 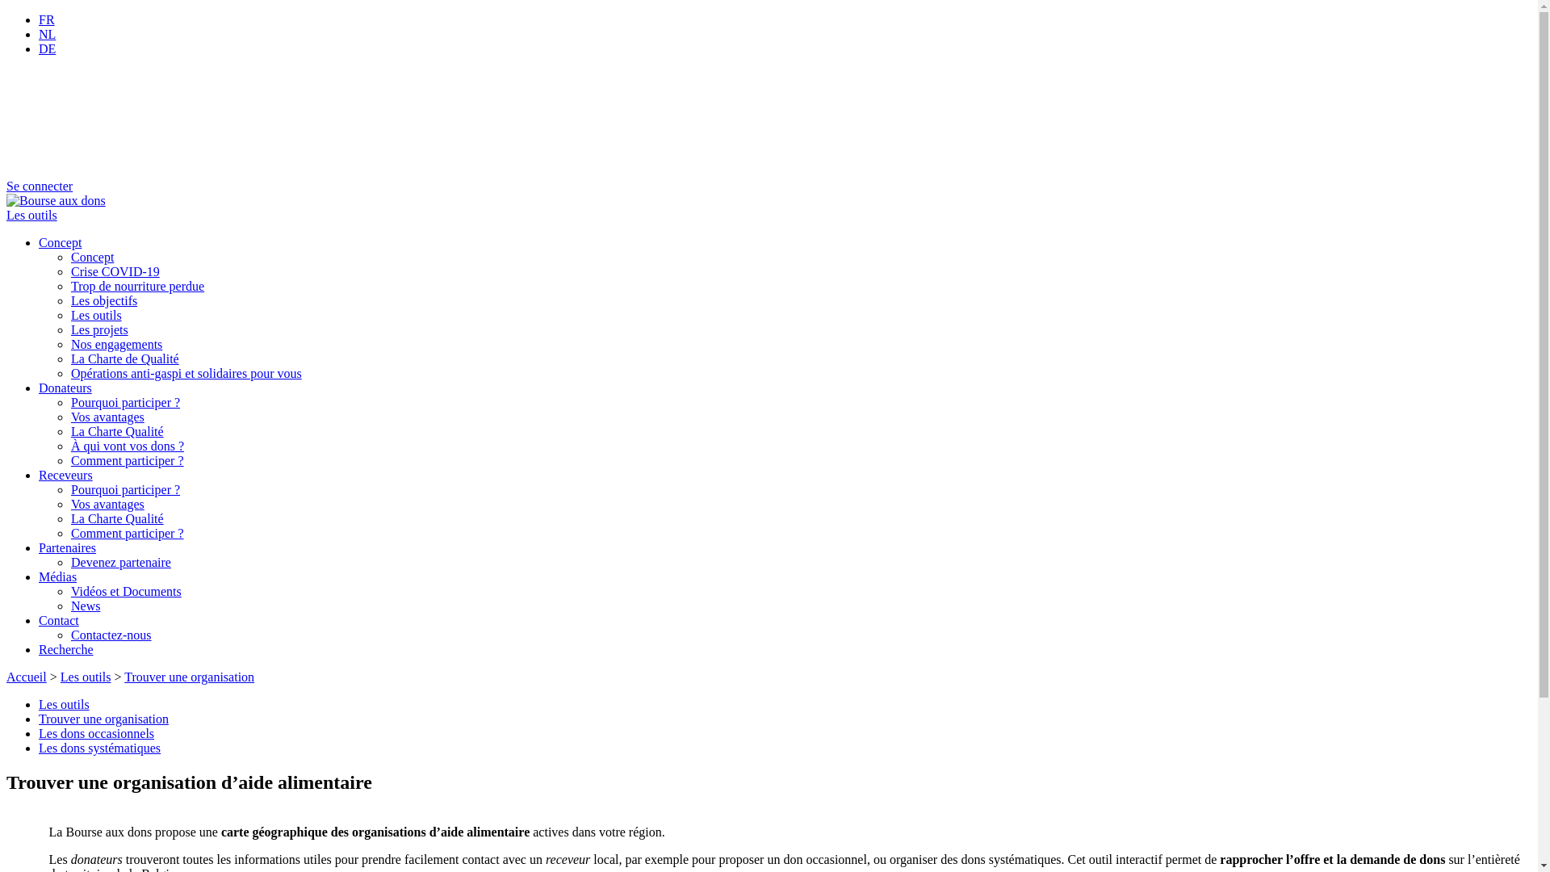 I want to click on Partenaires, so click(x=68, y=547).